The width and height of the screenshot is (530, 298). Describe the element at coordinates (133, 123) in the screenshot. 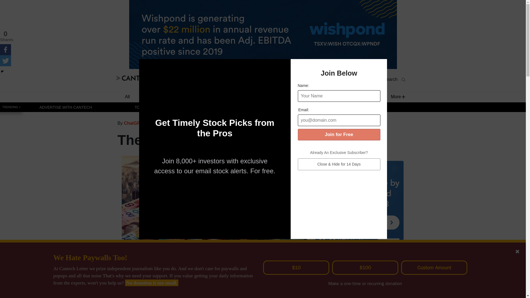

I see `ChatGPT` at that location.